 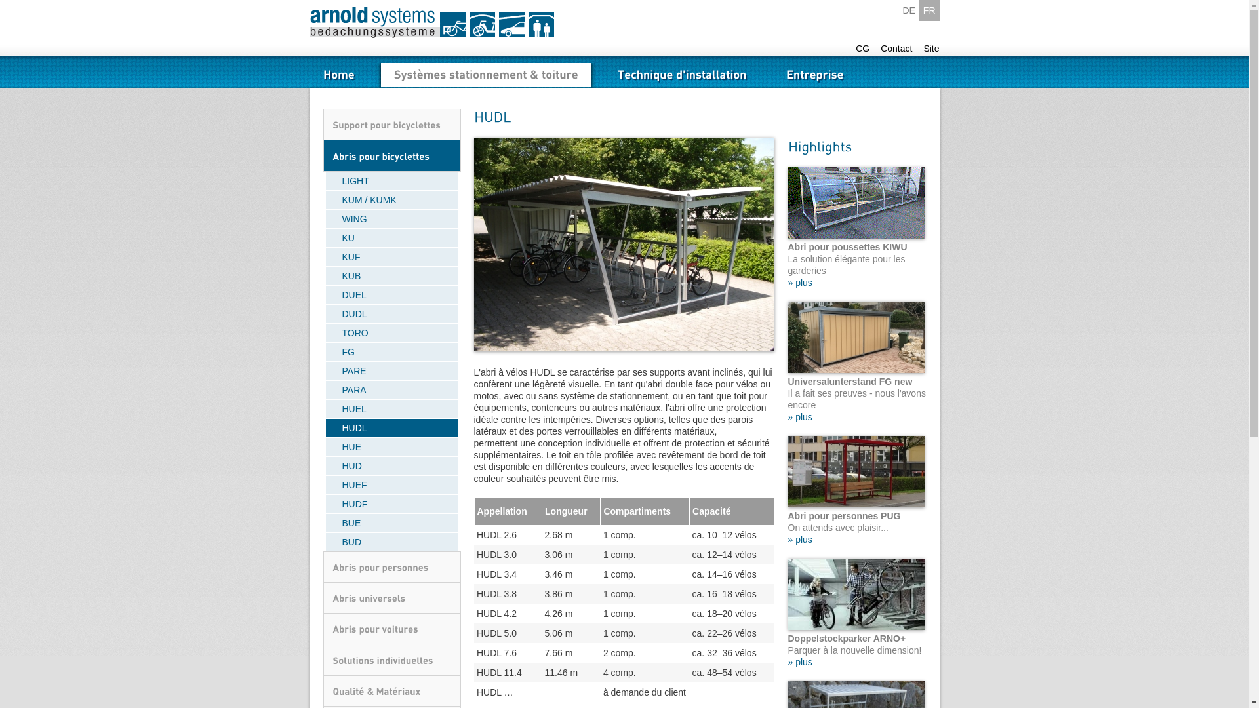 What do you see at coordinates (856, 203) in the screenshot?
I see `Abri pour poussettes KIWU` at bounding box center [856, 203].